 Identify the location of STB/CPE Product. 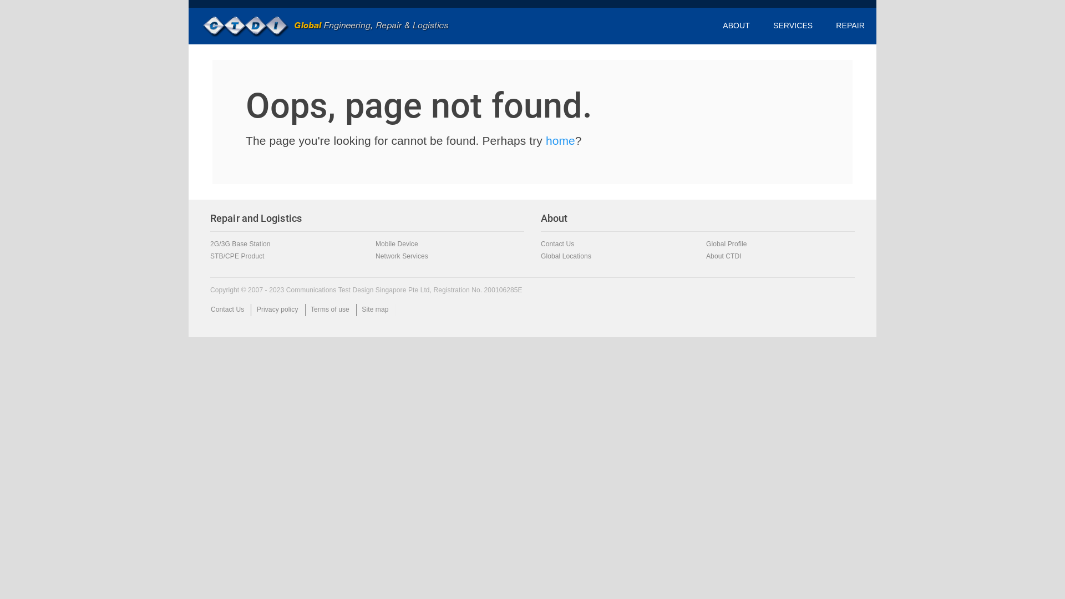
(237, 256).